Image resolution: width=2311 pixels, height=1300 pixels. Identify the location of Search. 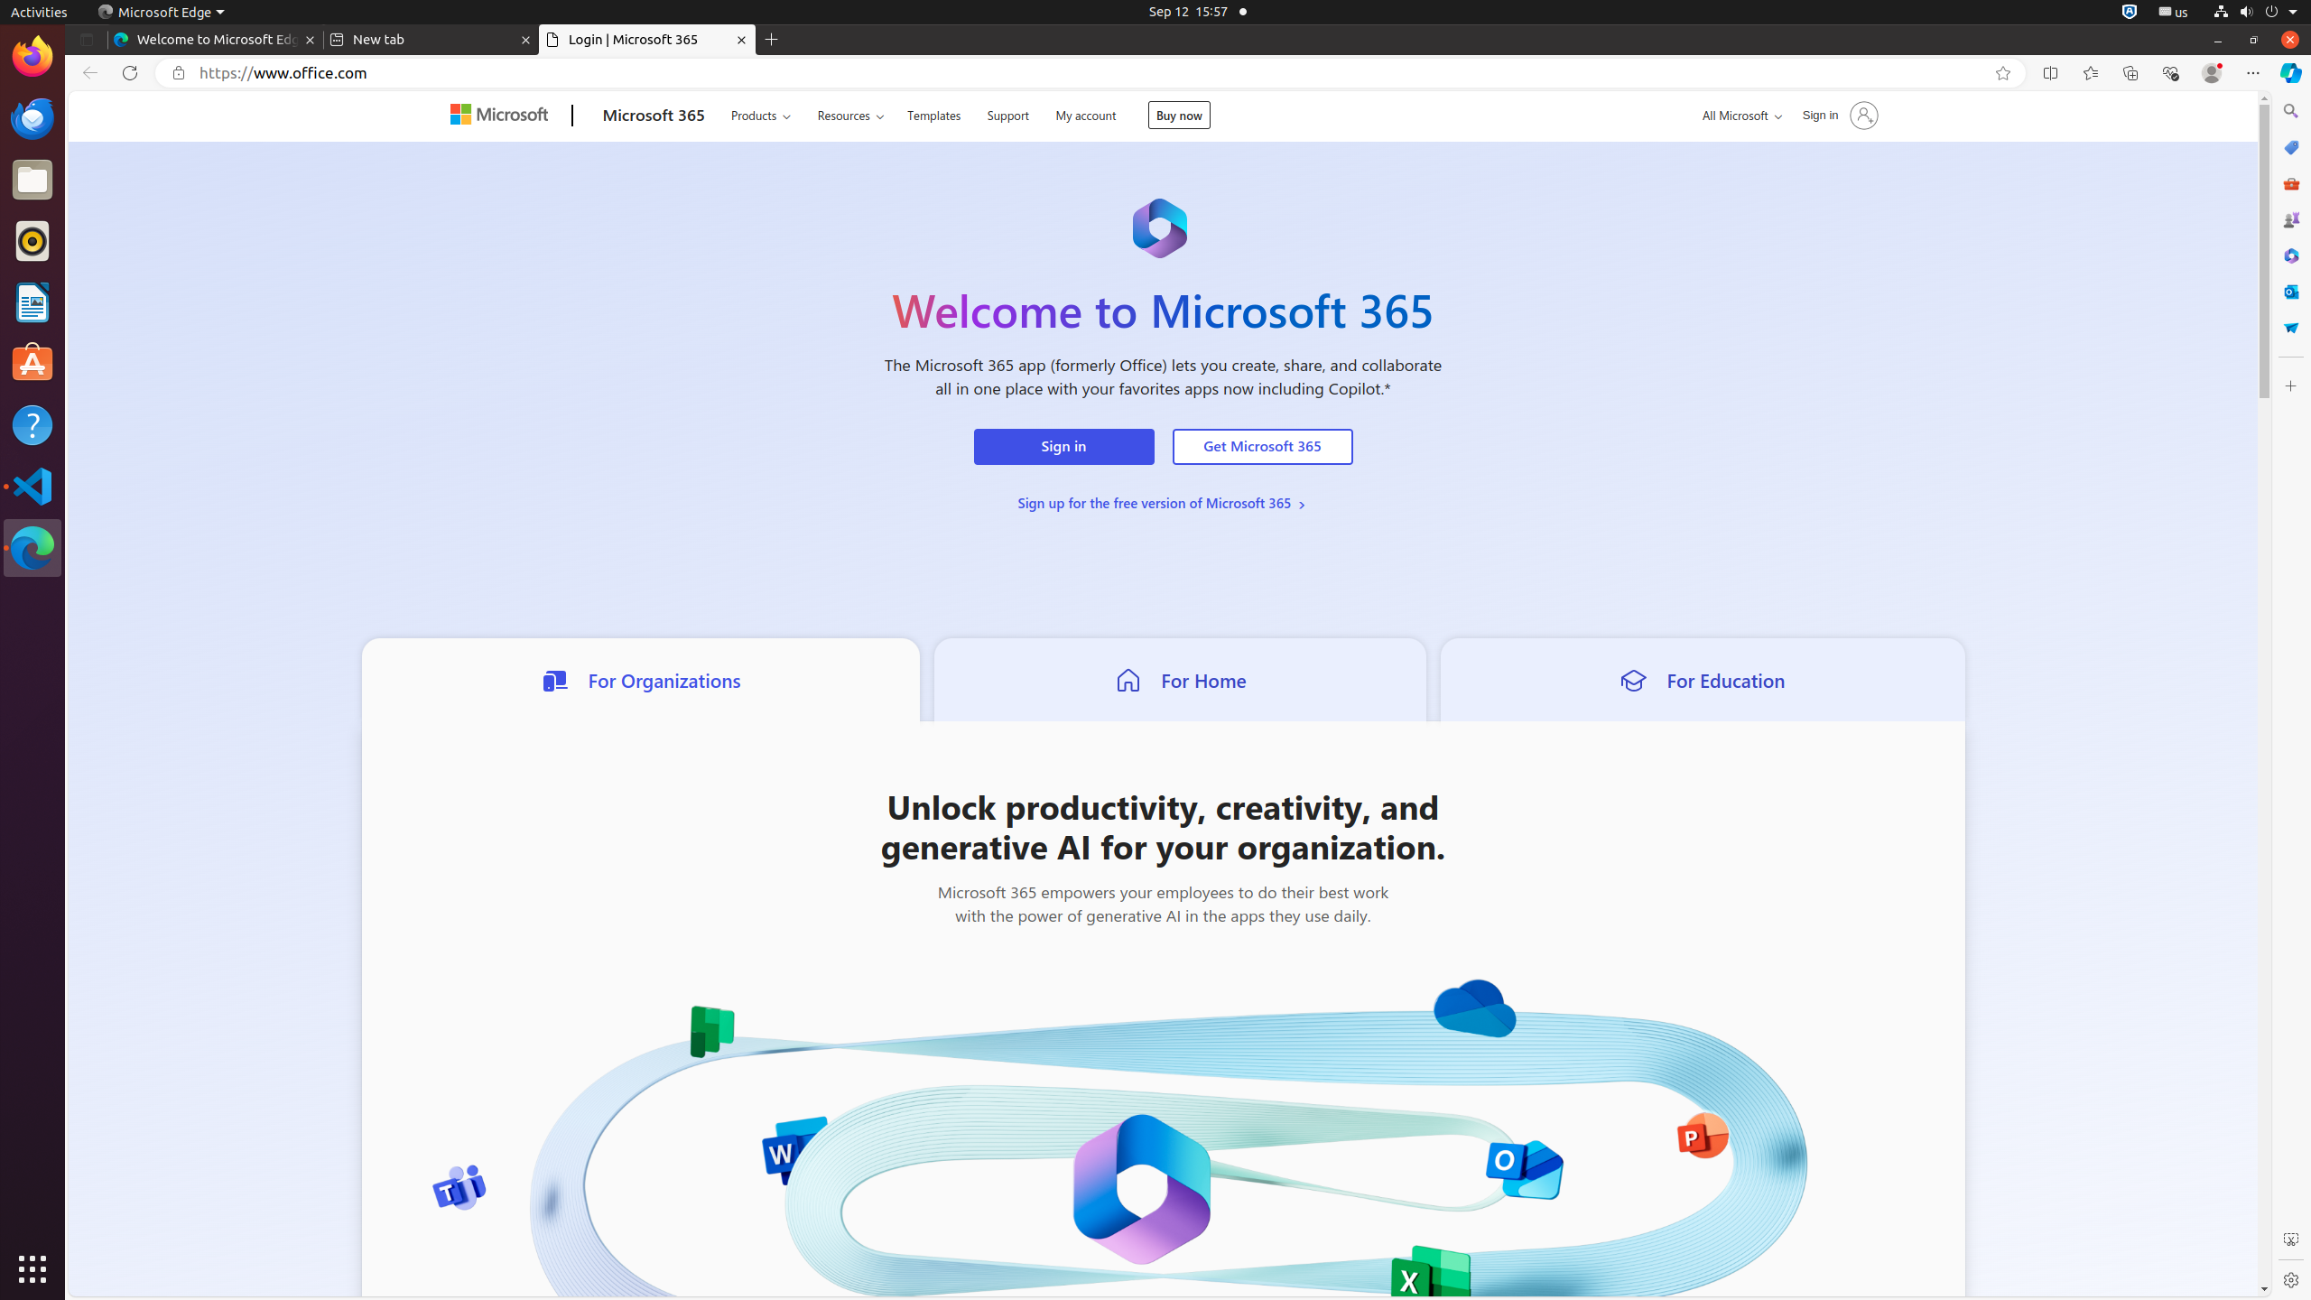
(2291, 111).